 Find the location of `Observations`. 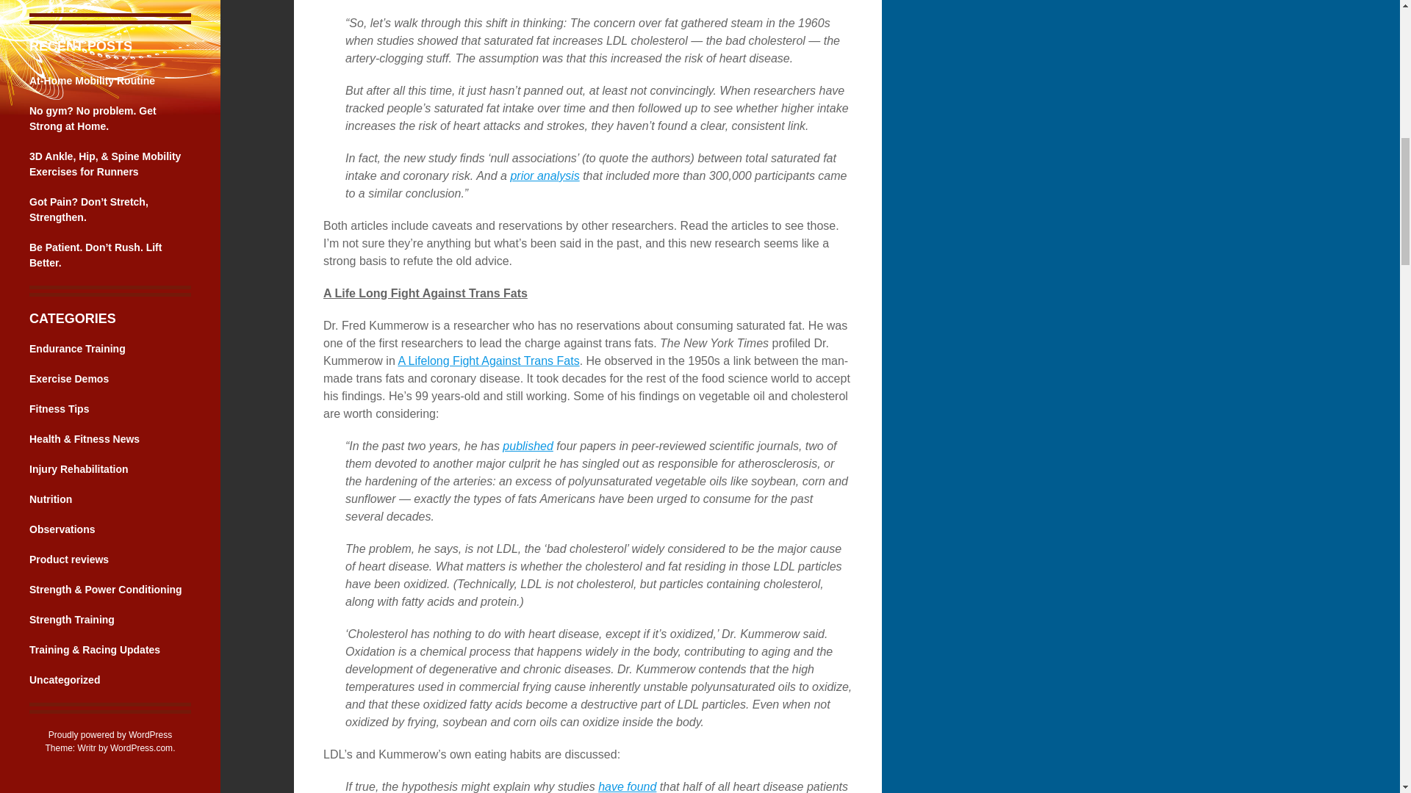

Observations is located at coordinates (62, 529).